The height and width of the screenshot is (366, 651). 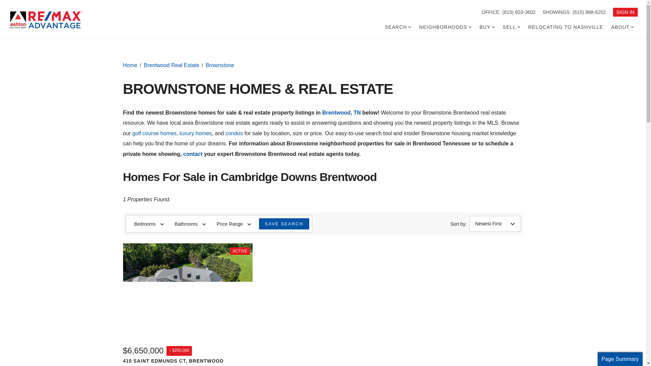 I want to click on NEIGHBORHOODS, so click(x=445, y=27).